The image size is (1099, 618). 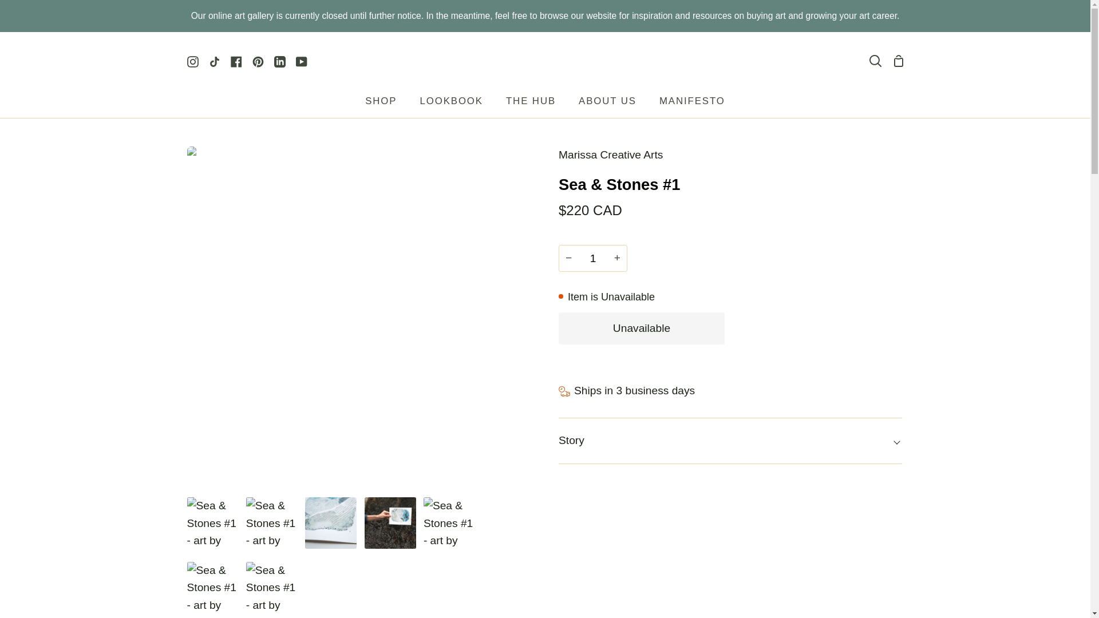 I want to click on SHOP, so click(x=381, y=104).